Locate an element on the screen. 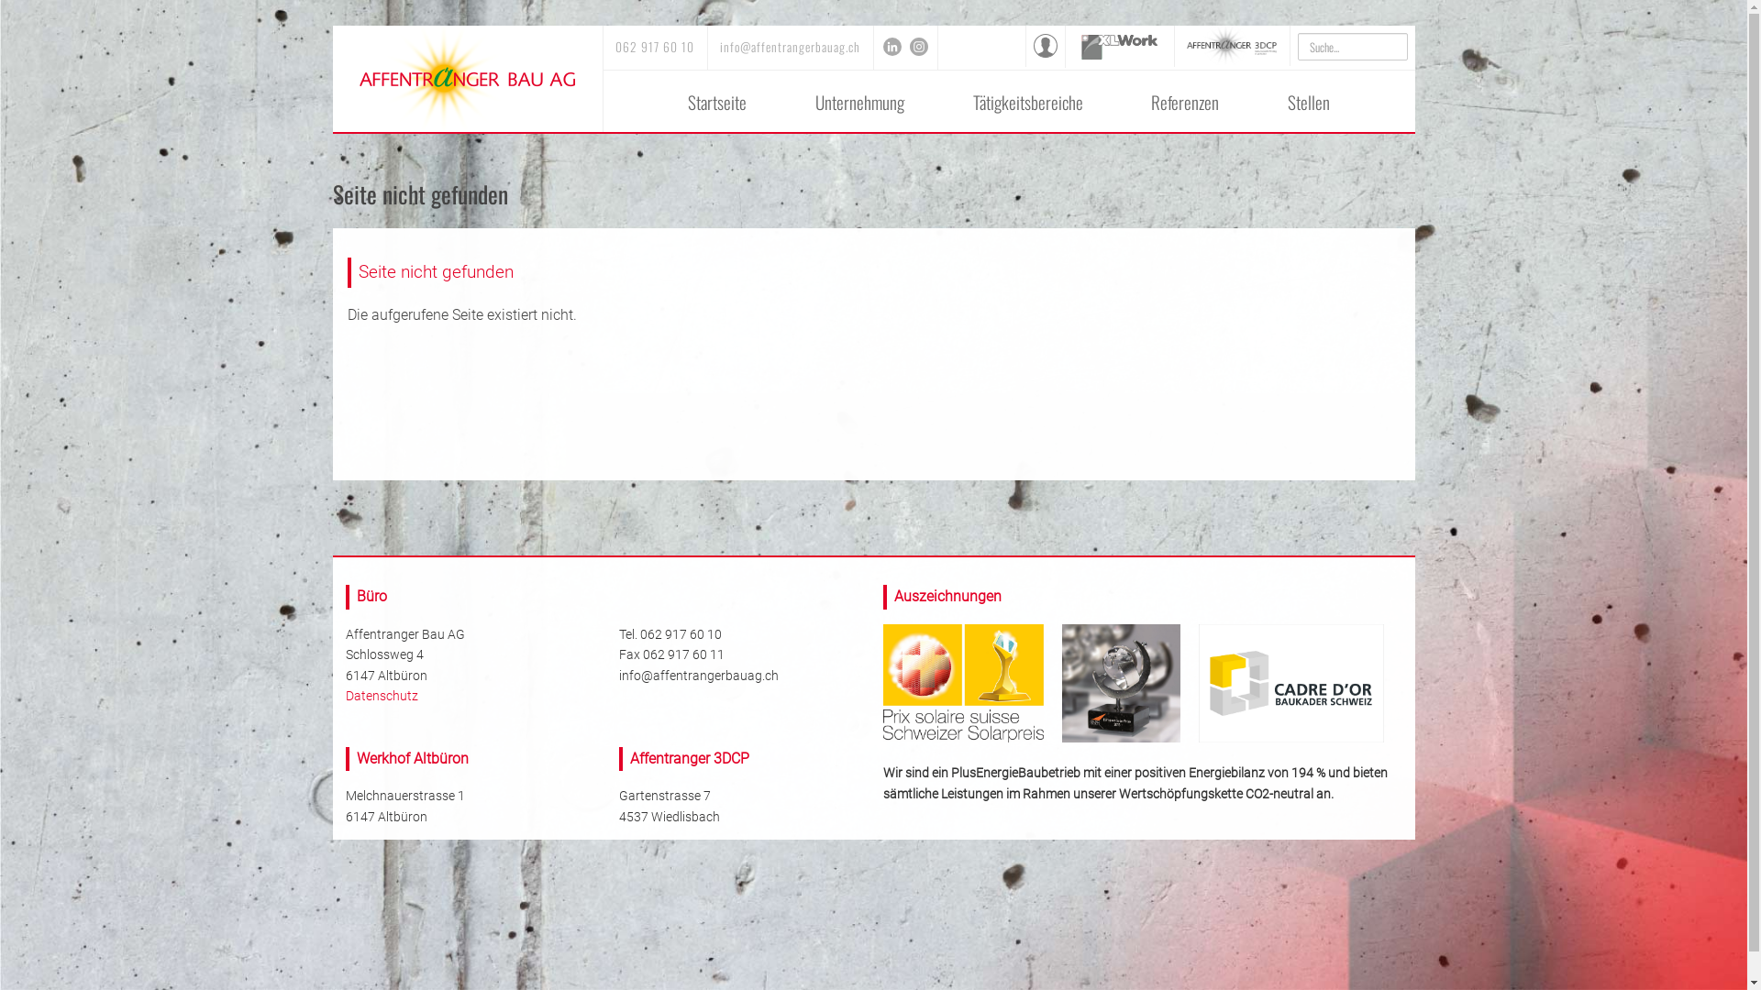  Startseite is located at coordinates (717, 103).